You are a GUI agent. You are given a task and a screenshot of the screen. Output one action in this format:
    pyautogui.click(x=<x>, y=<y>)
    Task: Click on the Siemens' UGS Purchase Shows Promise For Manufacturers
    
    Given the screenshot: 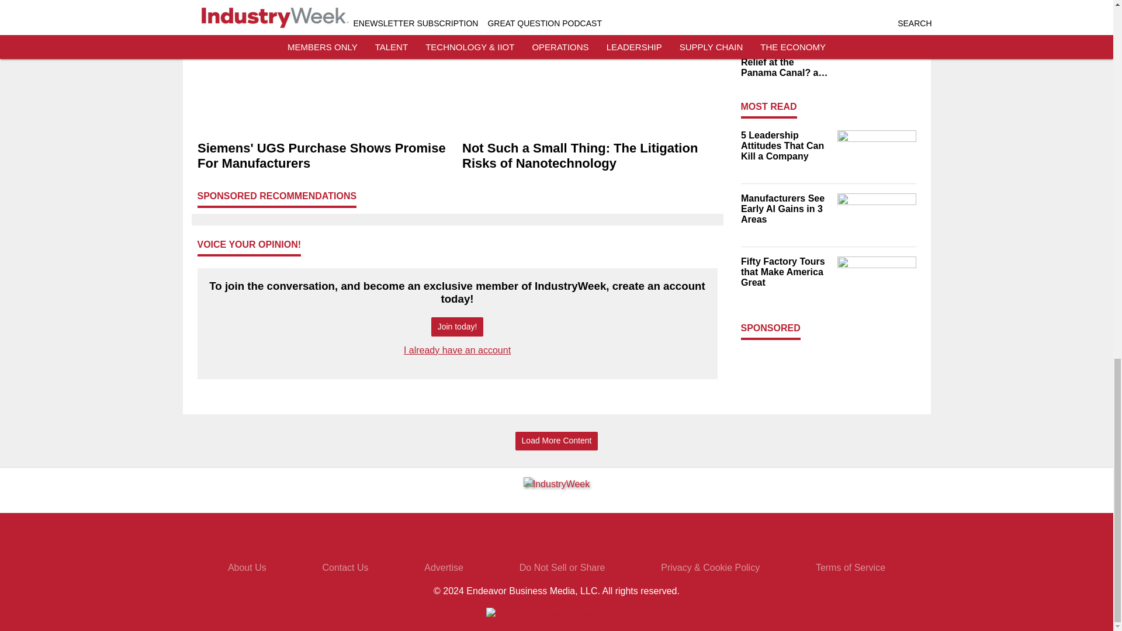 What is the action you would take?
    pyautogui.click(x=325, y=155)
    